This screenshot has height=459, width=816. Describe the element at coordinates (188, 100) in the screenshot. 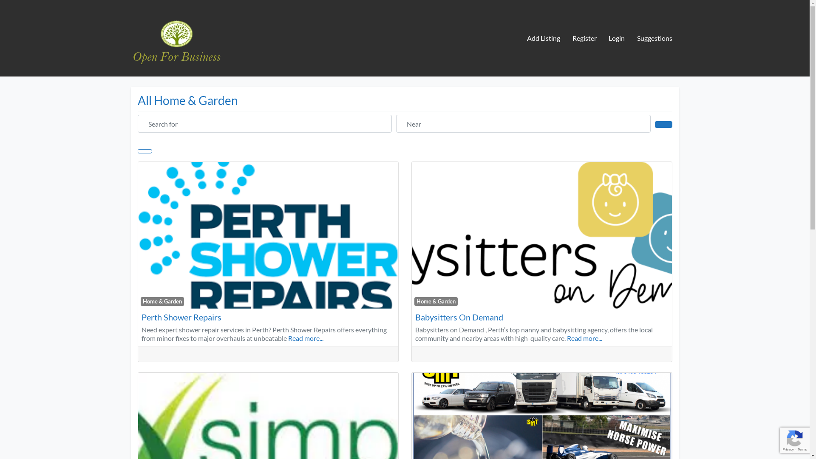

I see `All Home & Garden` at that location.